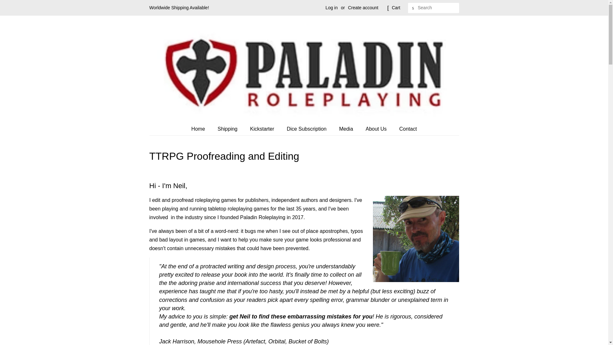 Image resolution: width=613 pixels, height=345 pixels. Describe the element at coordinates (228, 129) in the screenshot. I see `Shipping` at that location.